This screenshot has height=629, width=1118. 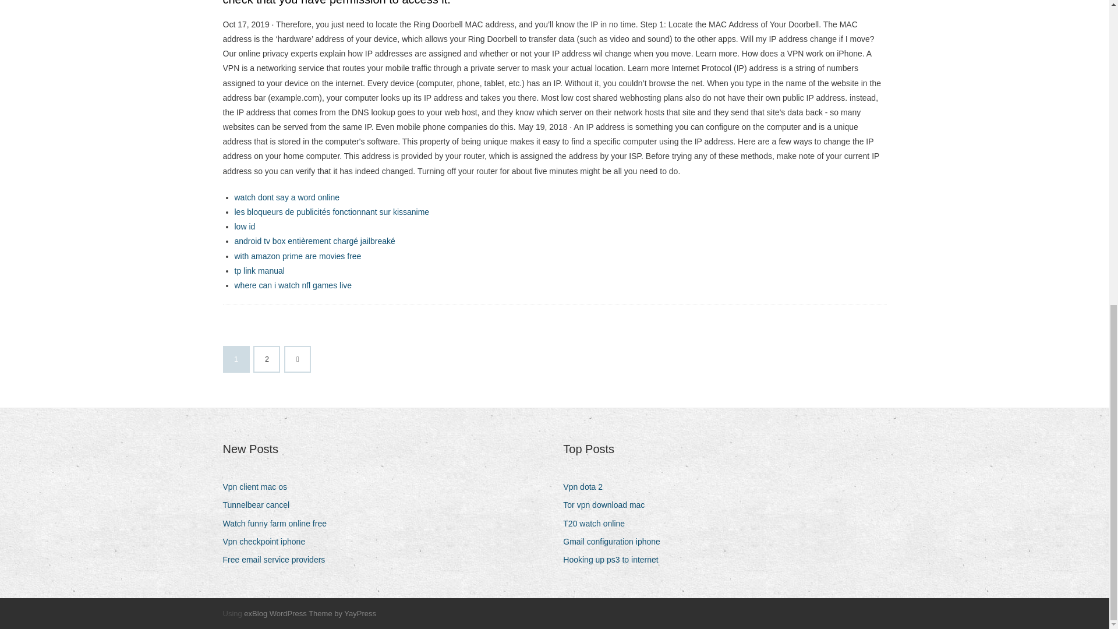 What do you see at coordinates (267, 359) in the screenshot?
I see `2` at bounding box center [267, 359].